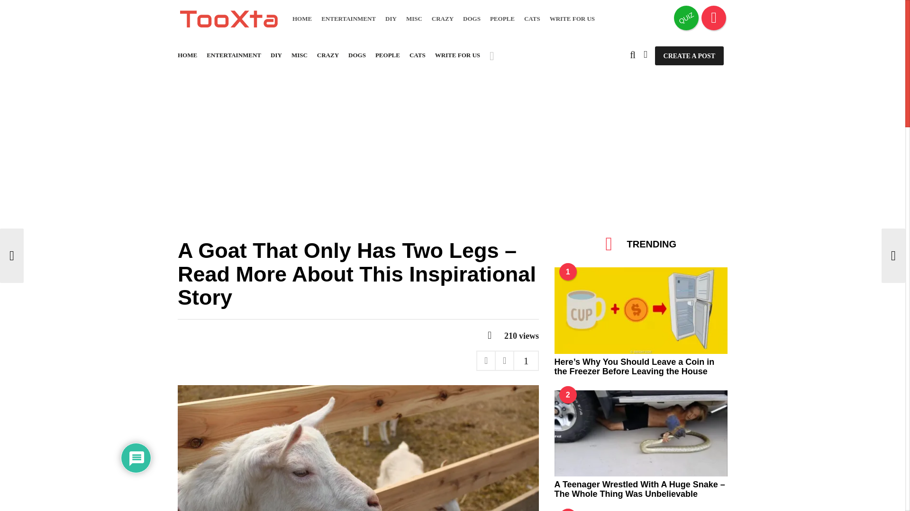 The width and height of the screenshot is (910, 511). Describe the element at coordinates (714, 18) in the screenshot. I see `Trending` at that location.